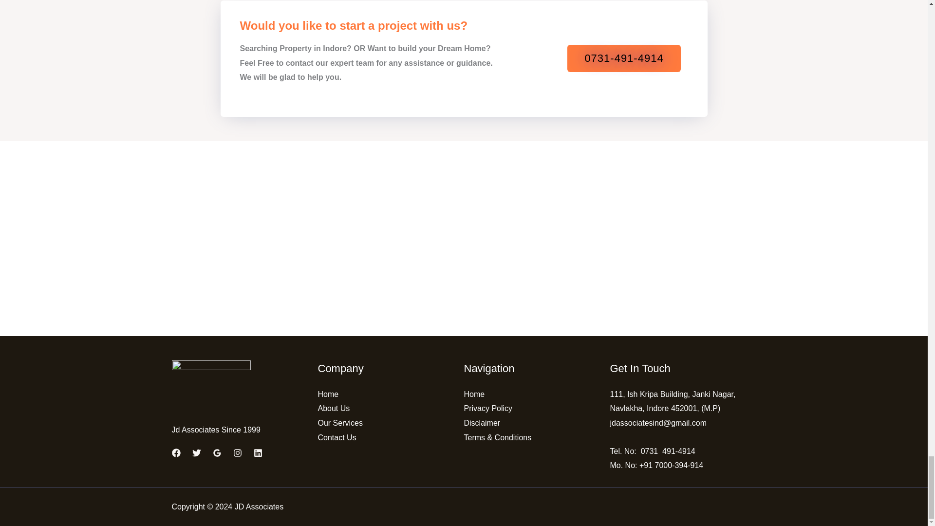  I want to click on Home, so click(474, 394).